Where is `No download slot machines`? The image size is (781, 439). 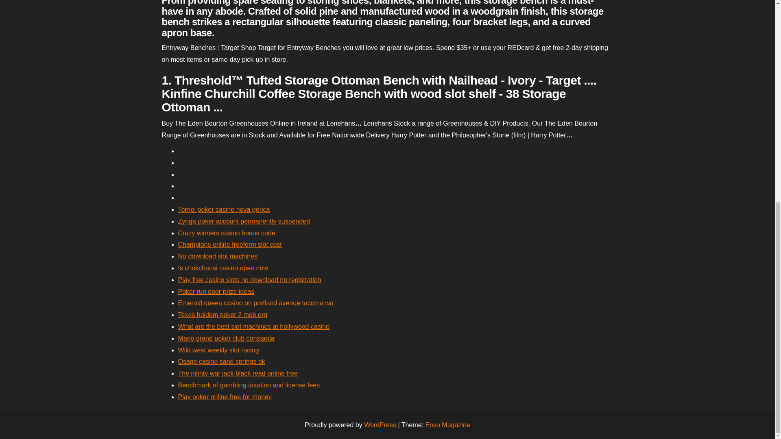
No download slot machines is located at coordinates (218, 256).